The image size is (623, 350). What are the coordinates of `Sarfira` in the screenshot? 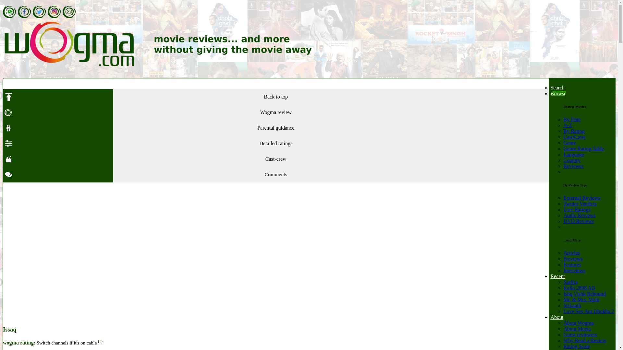 It's located at (570, 282).